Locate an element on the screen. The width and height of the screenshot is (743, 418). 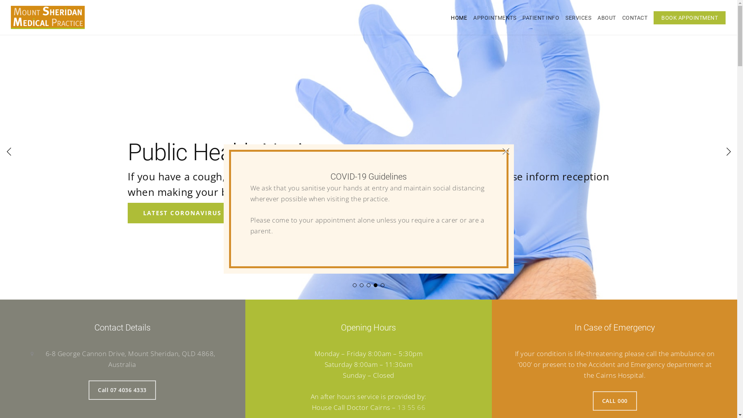
13 55 66 is located at coordinates (411, 407).